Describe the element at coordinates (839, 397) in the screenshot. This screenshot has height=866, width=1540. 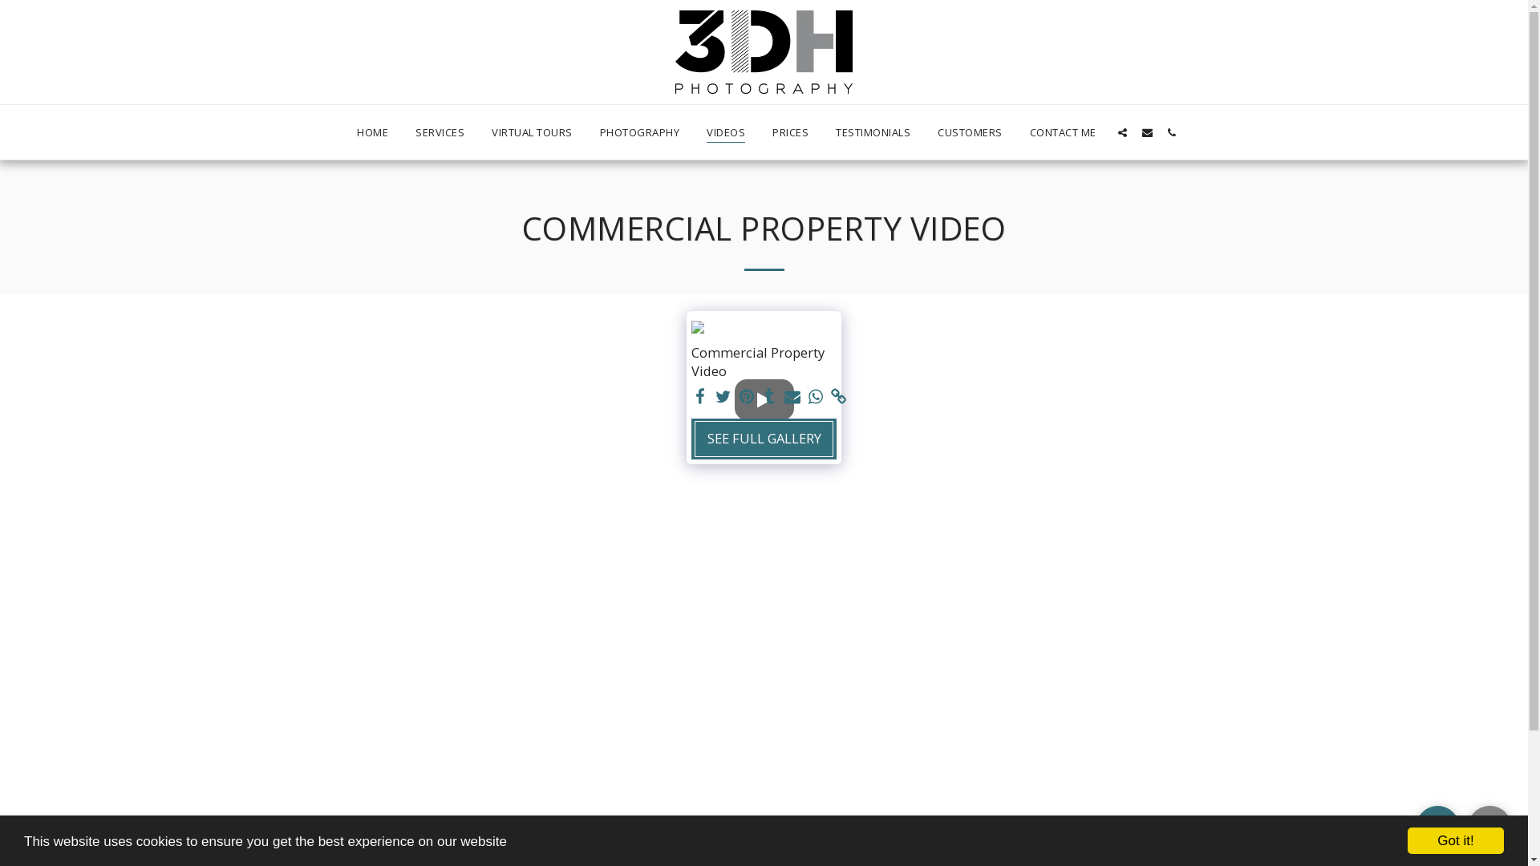
I see `link` at that location.